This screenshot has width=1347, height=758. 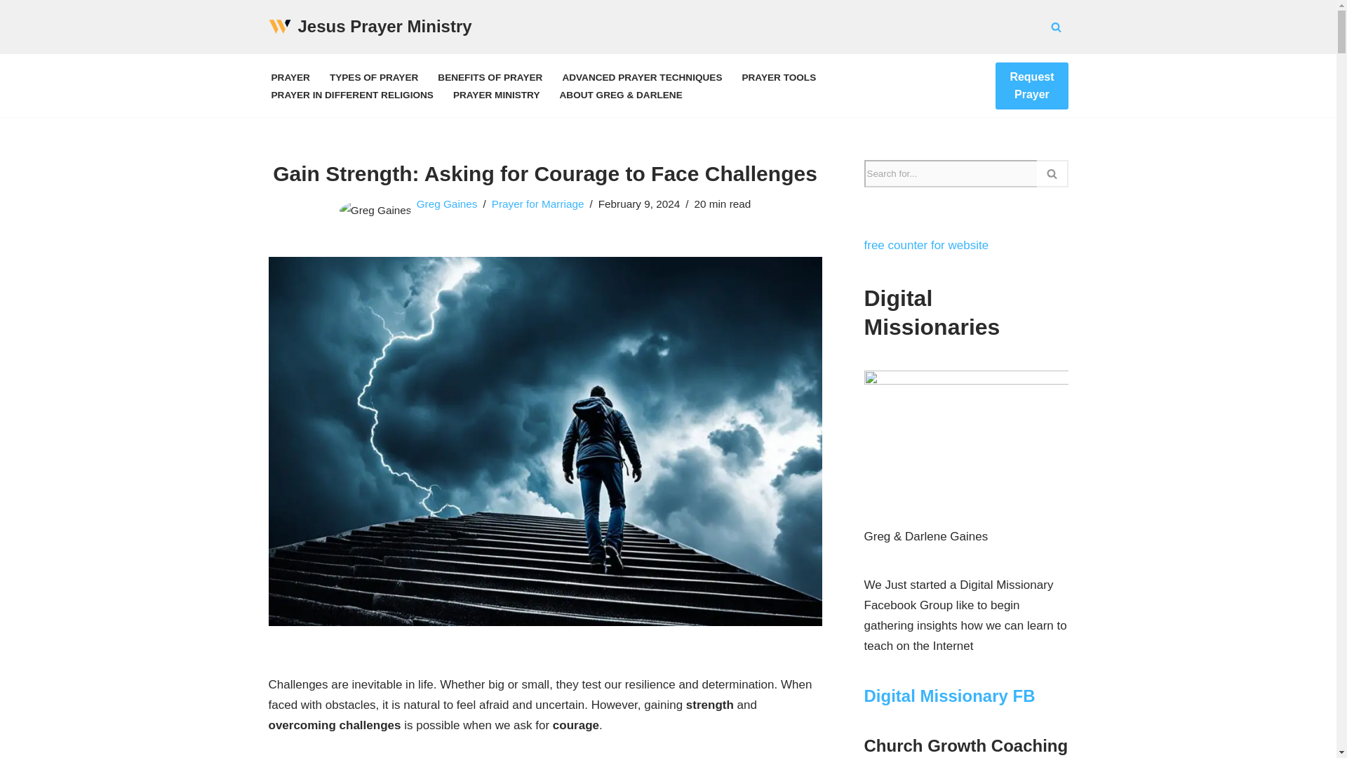 I want to click on Posts by Greg Gaines, so click(x=447, y=204).